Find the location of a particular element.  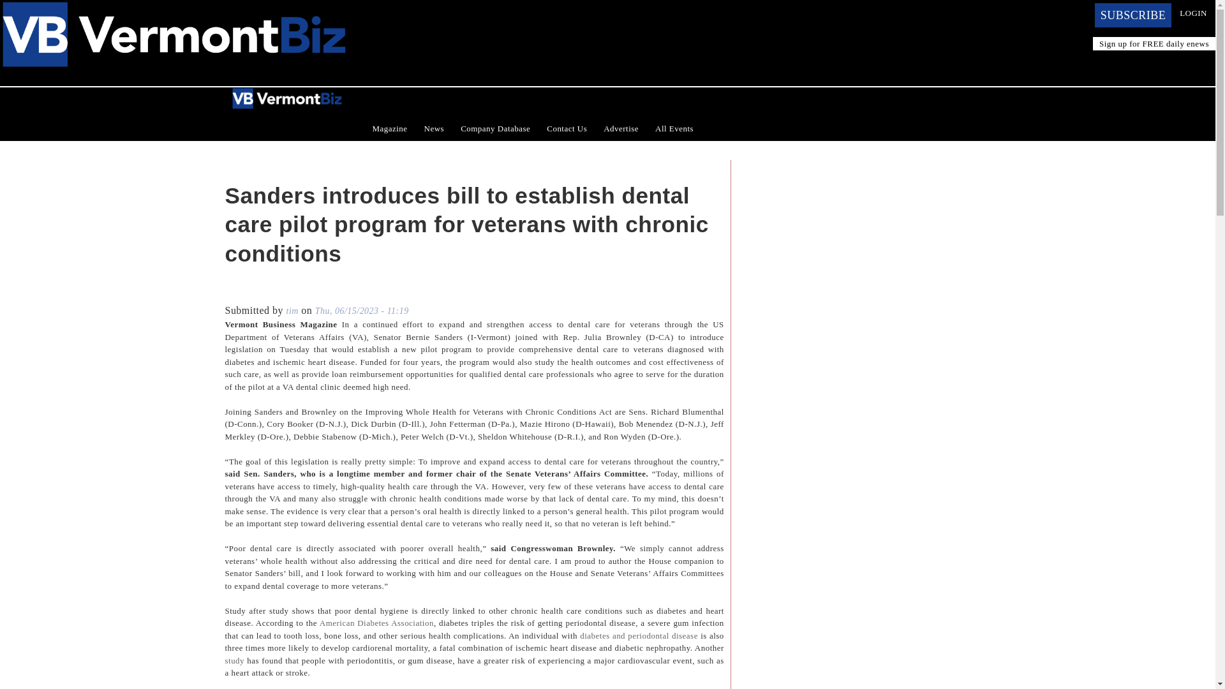

Home is located at coordinates (174, 8).